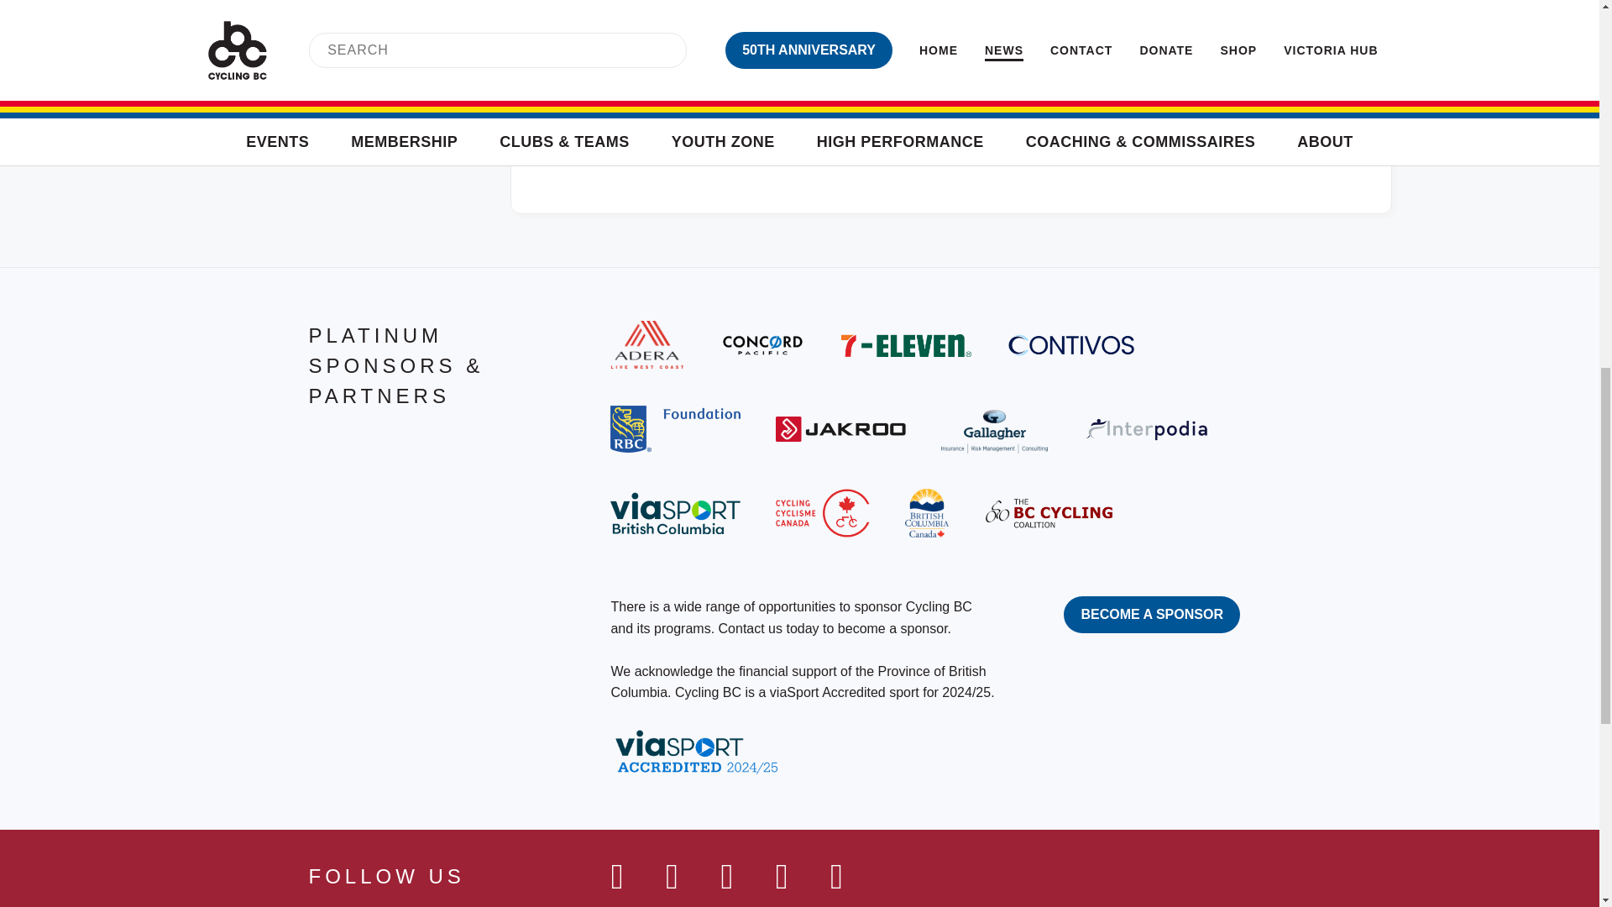 Image resolution: width=1612 pixels, height=907 pixels. Describe the element at coordinates (762, 344) in the screenshot. I see `Concord Pacific Logo Clear BG` at that location.